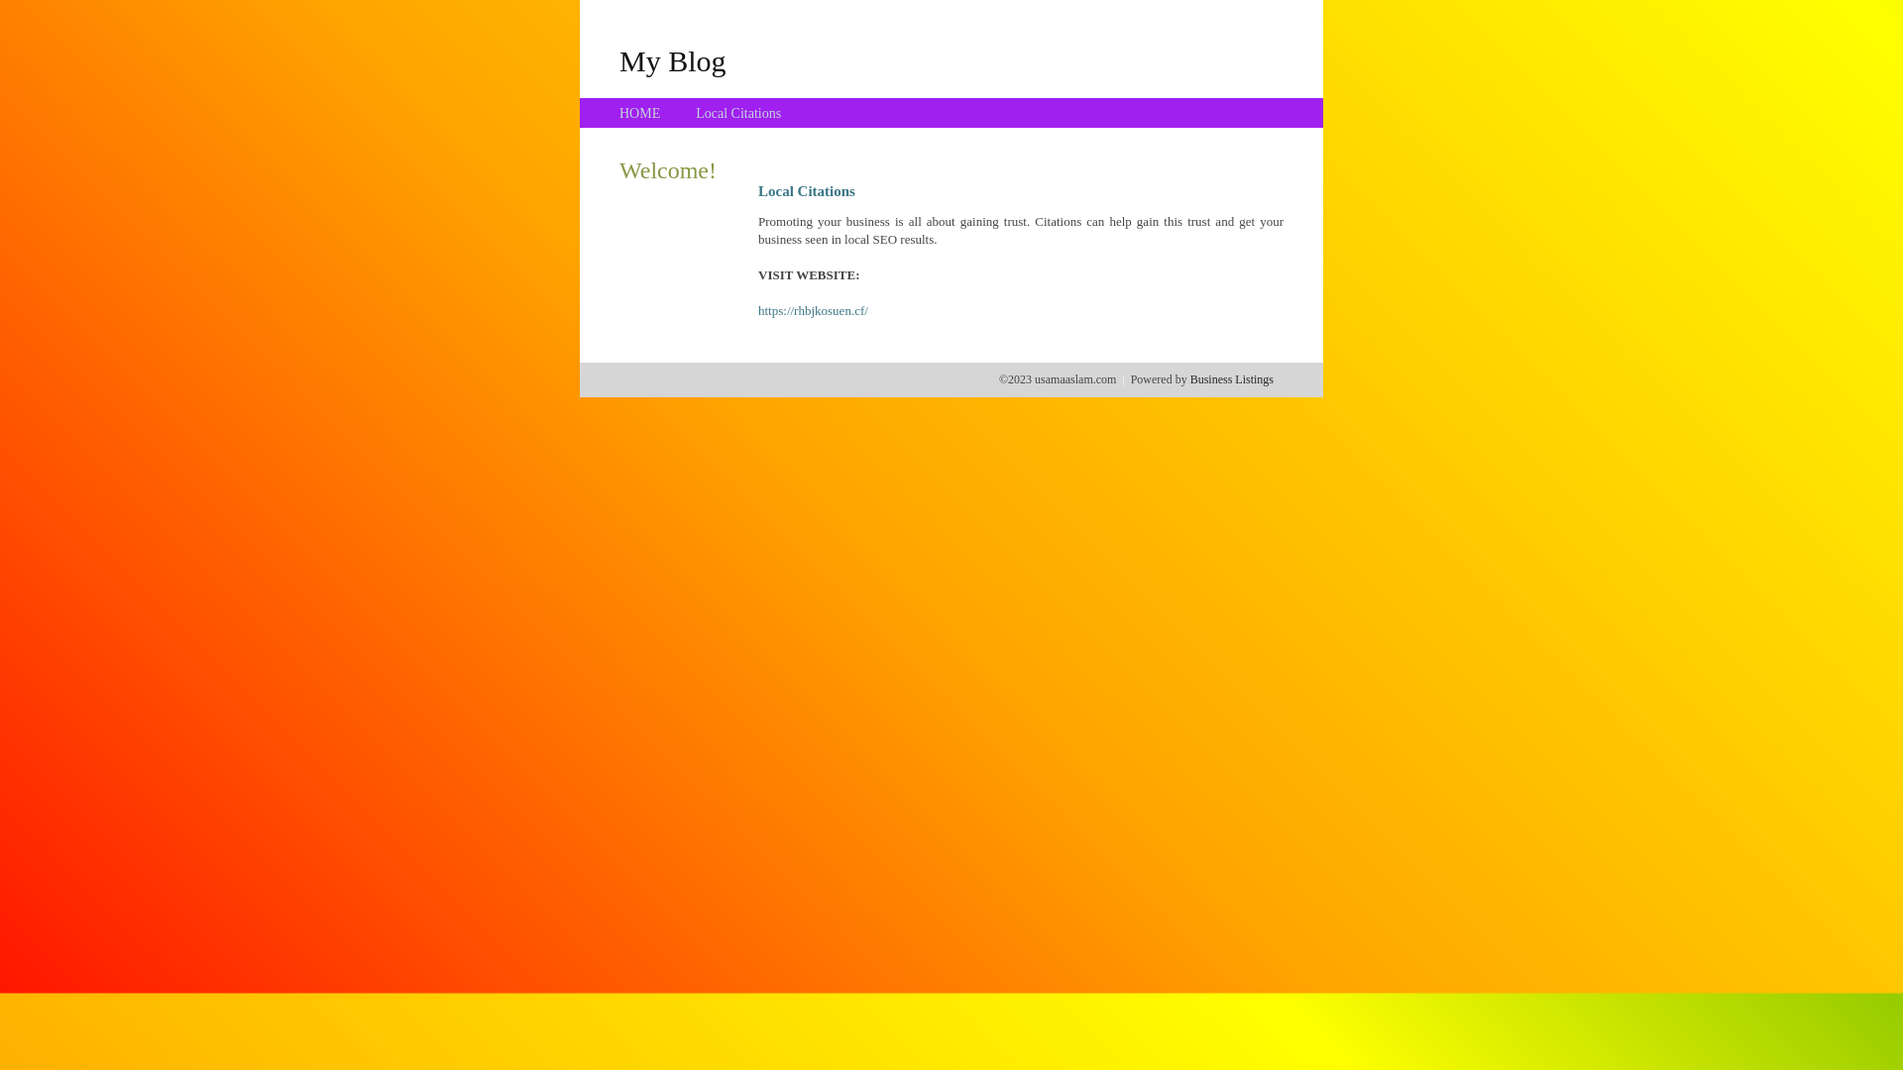  Describe the element at coordinates (813, 311) in the screenshot. I see `https://rhbjkosuen.cf/` at that location.